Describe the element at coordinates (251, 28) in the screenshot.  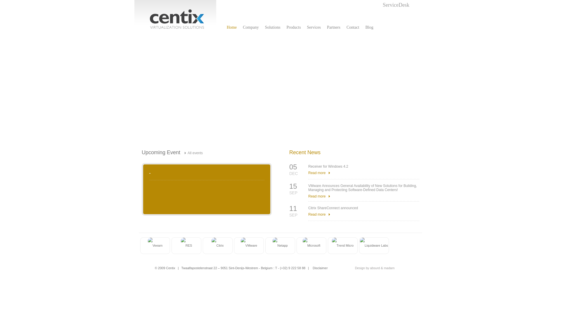
I see `Company` at that location.